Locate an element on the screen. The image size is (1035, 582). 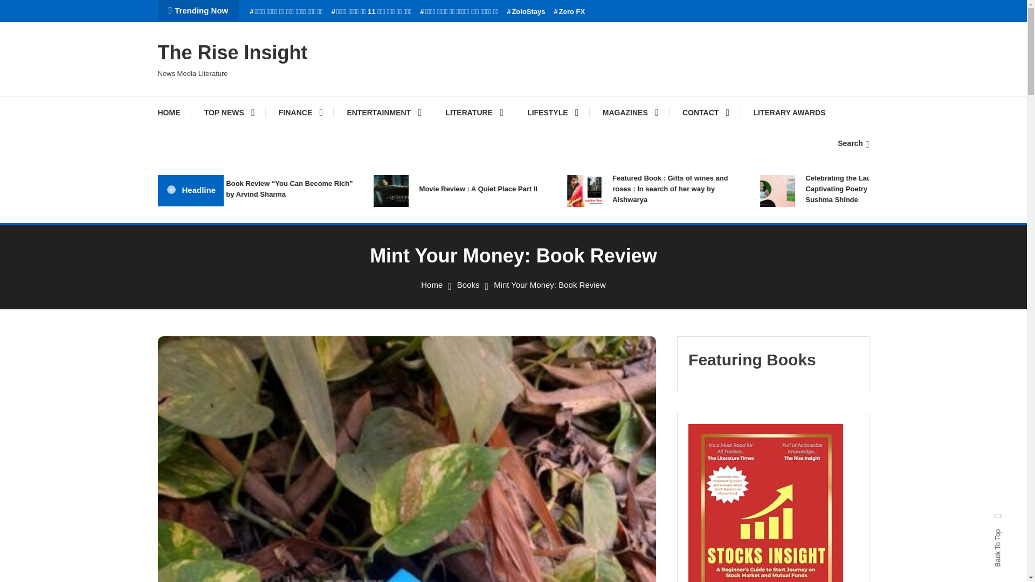
ZoloStays is located at coordinates (526, 12).